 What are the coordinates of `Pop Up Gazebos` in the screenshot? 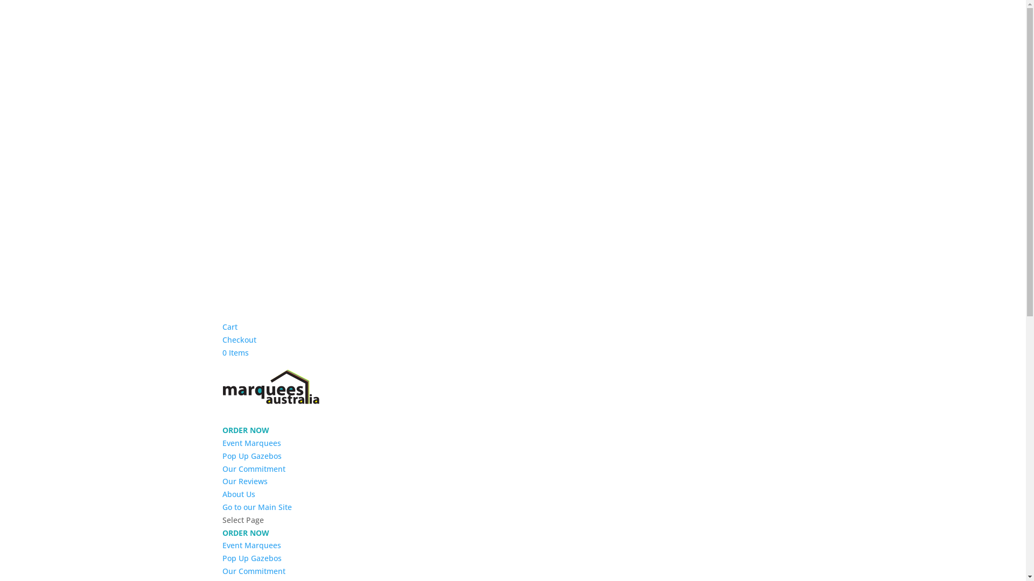 It's located at (251, 558).